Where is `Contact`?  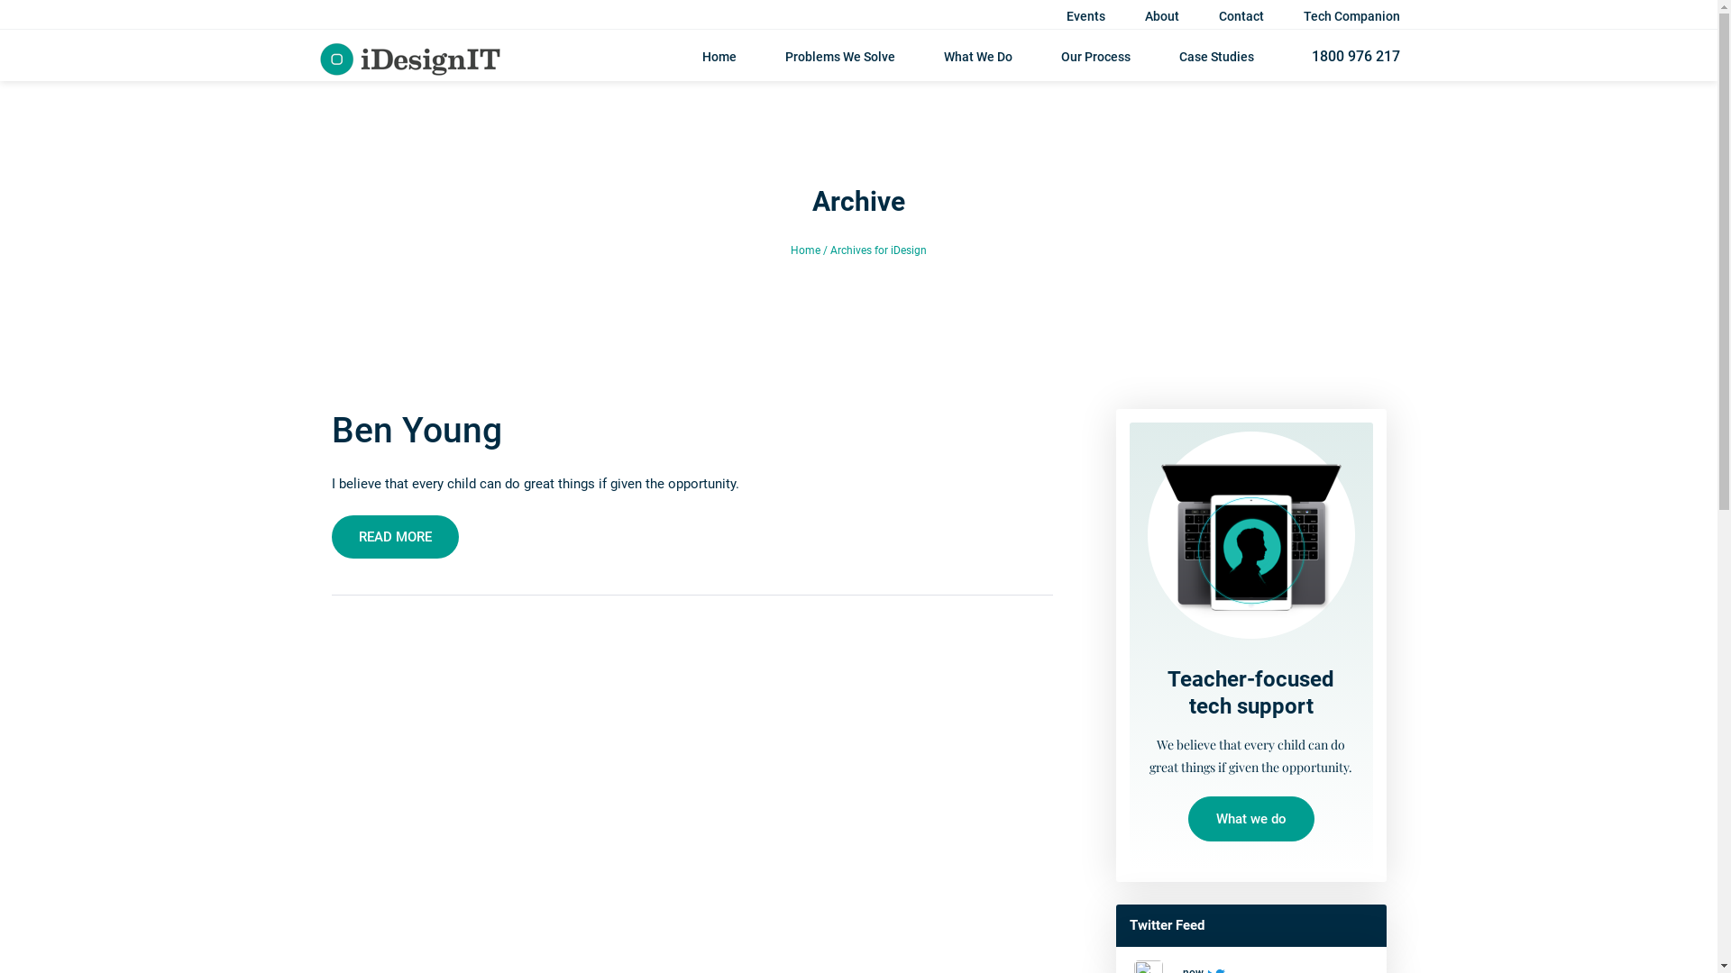
Contact is located at coordinates (1241, 16).